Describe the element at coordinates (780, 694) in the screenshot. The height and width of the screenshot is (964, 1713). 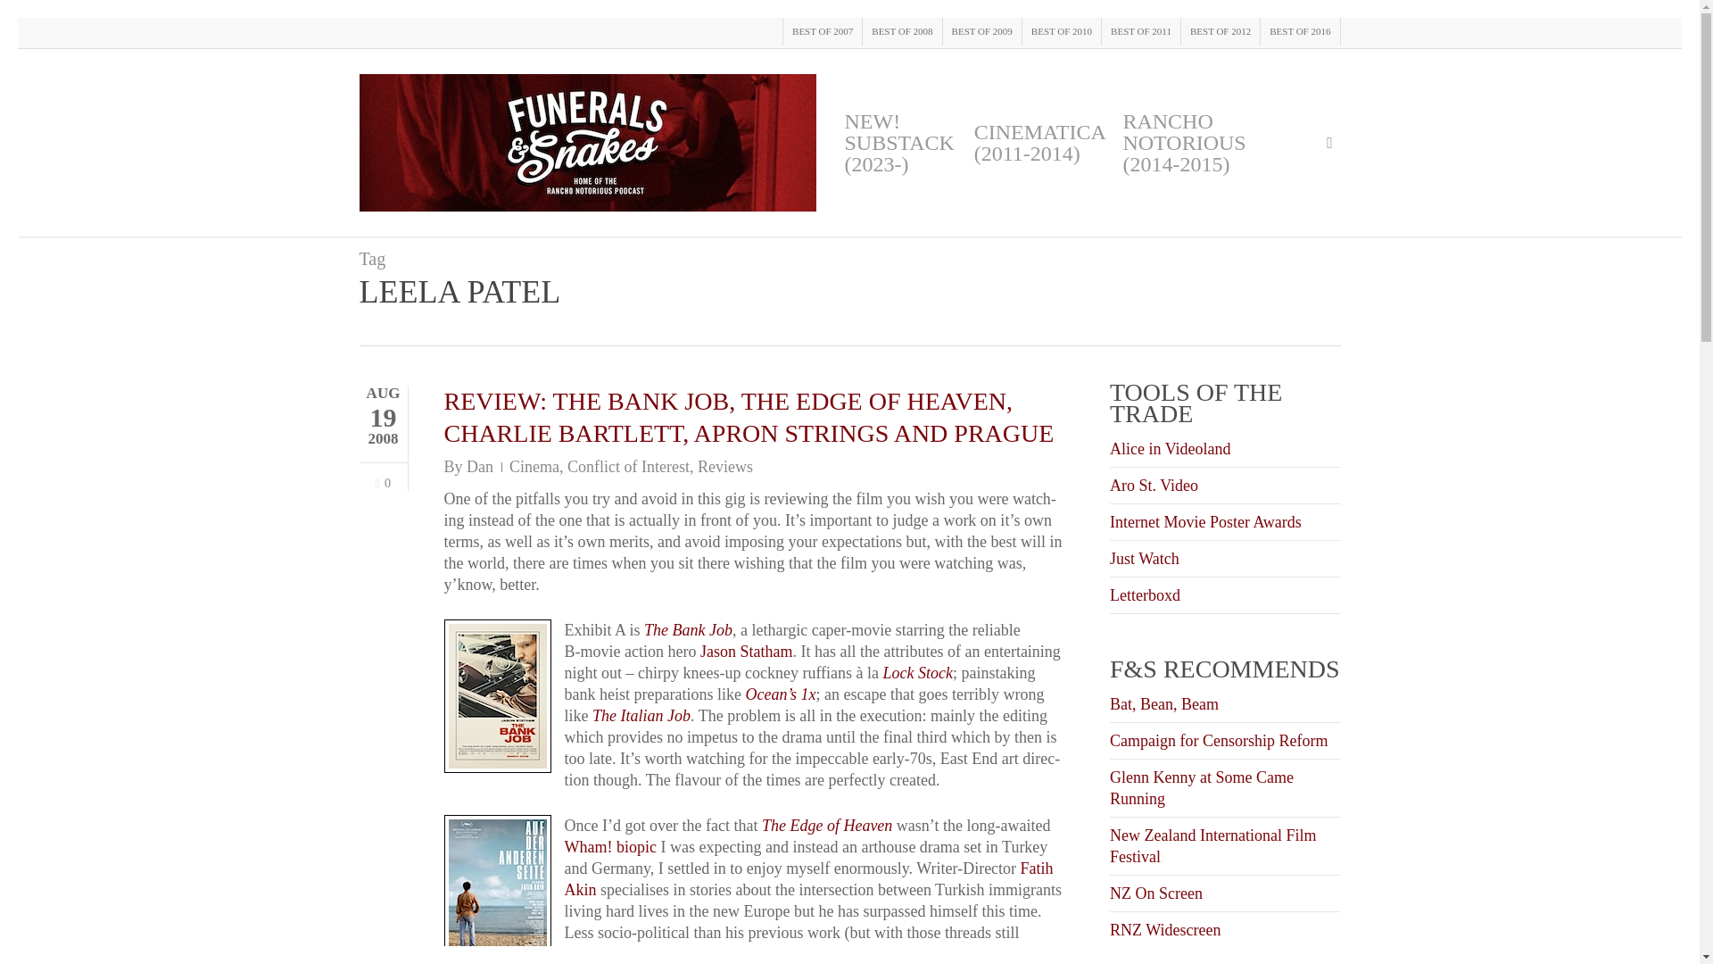
I see `Ocean's 11 at Aro St` at that location.